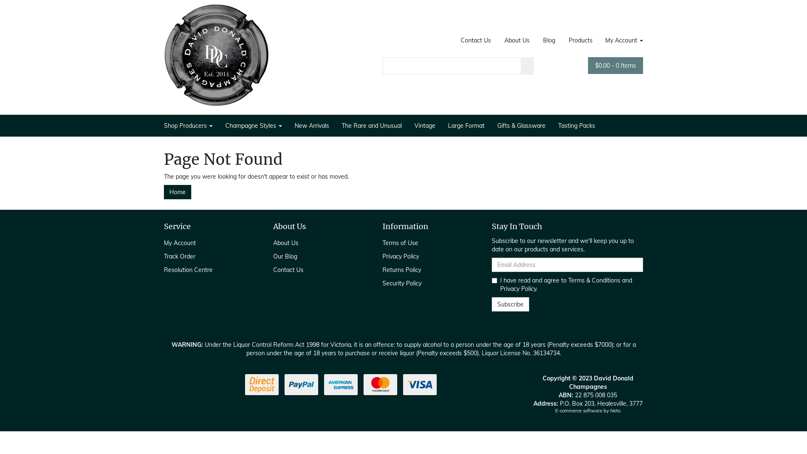  Describe the element at coordinates (209, 270) in the screenshot. I see `Resolution Centre` at that location.